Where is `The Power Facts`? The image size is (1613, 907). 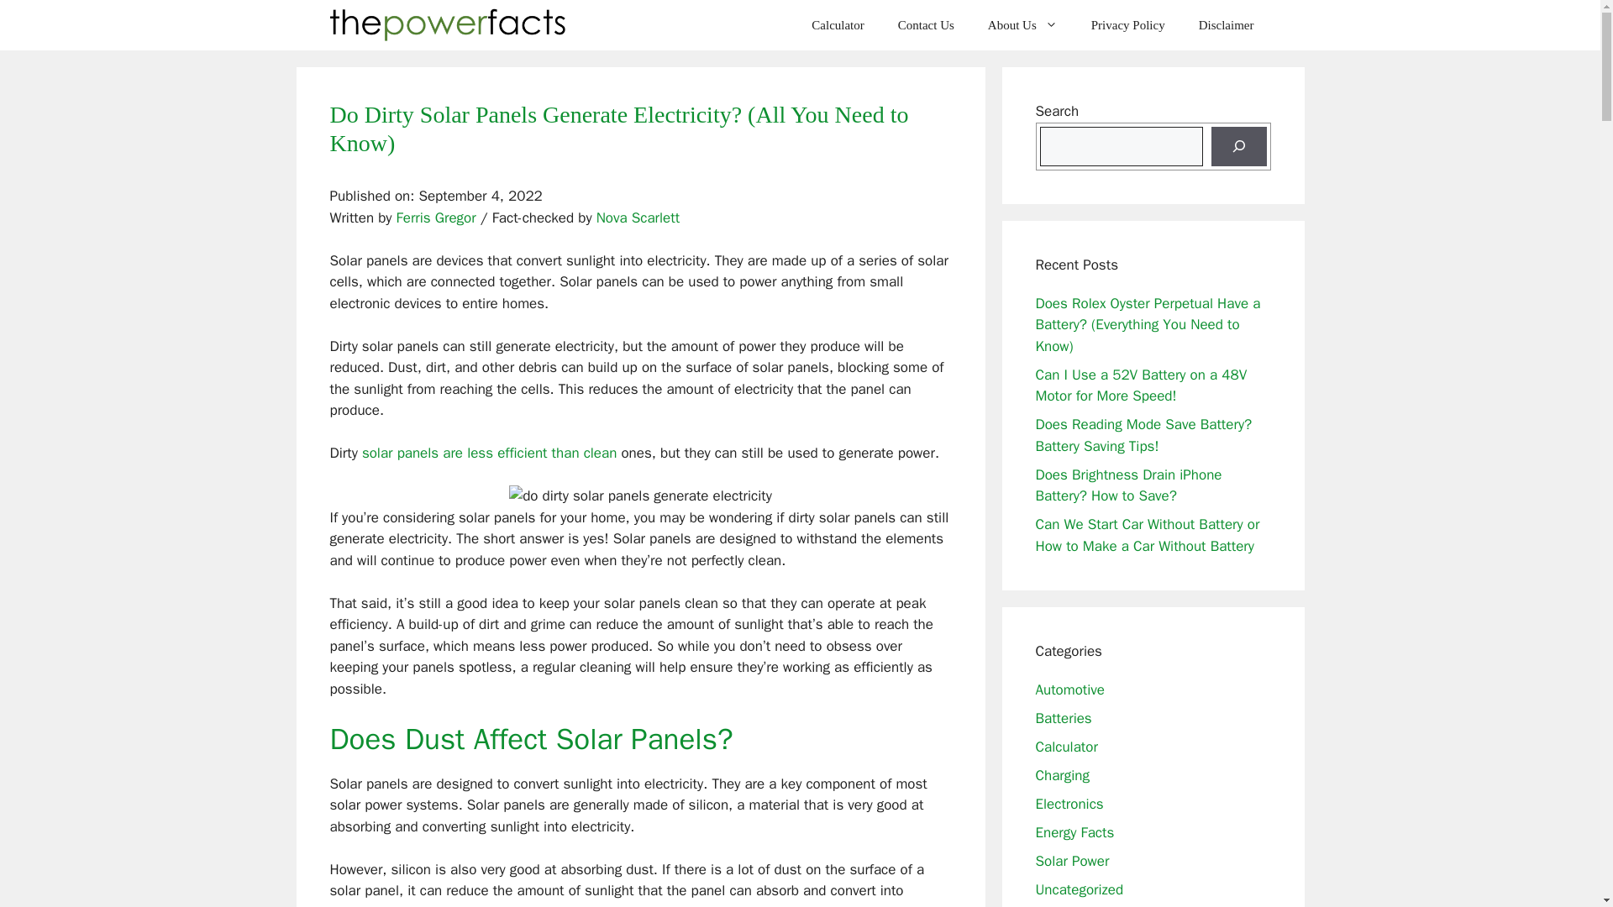 The Power Facts is located at coordinates (448, 25).